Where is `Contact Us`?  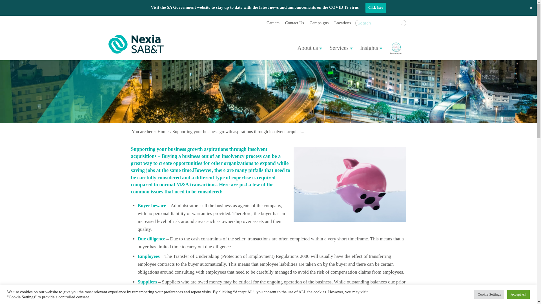 Contact Us is located at coordinates (294, 24).